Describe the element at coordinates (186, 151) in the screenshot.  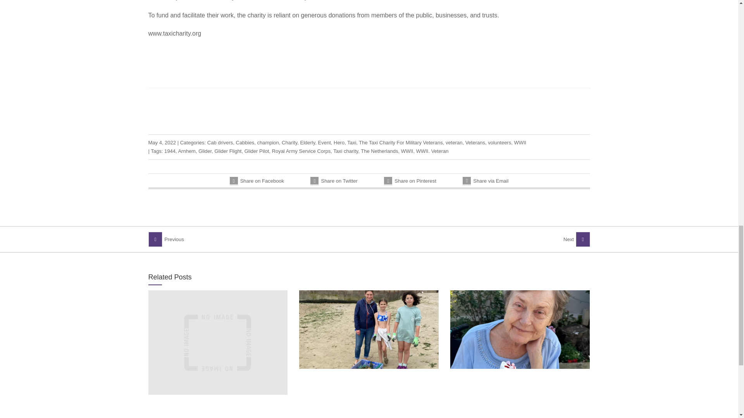
I see `Arnhem` at that location.